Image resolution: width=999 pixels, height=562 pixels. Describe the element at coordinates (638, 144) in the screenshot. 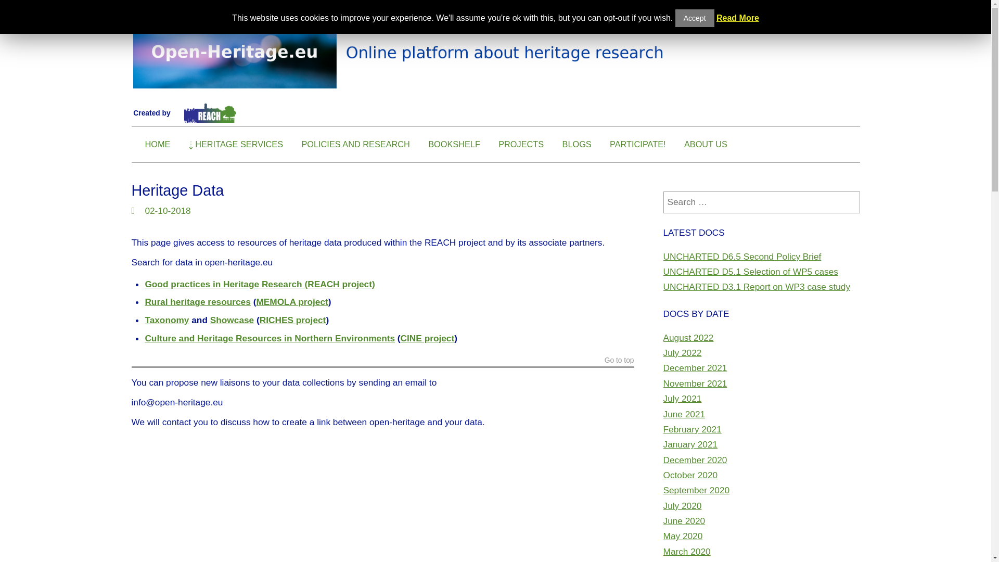

I see `PARTICIPATE!` at that location.